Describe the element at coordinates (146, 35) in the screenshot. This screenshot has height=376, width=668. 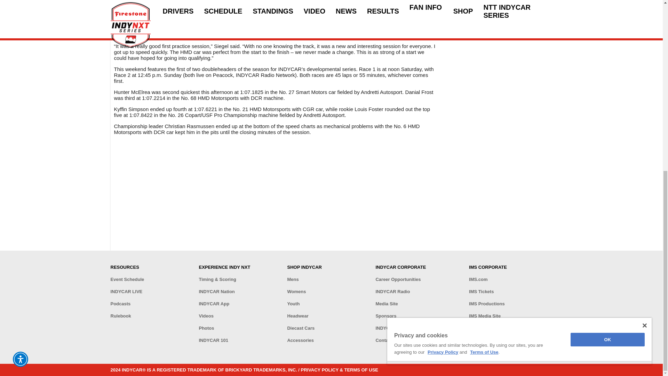
I see `Practice Results` at that location.